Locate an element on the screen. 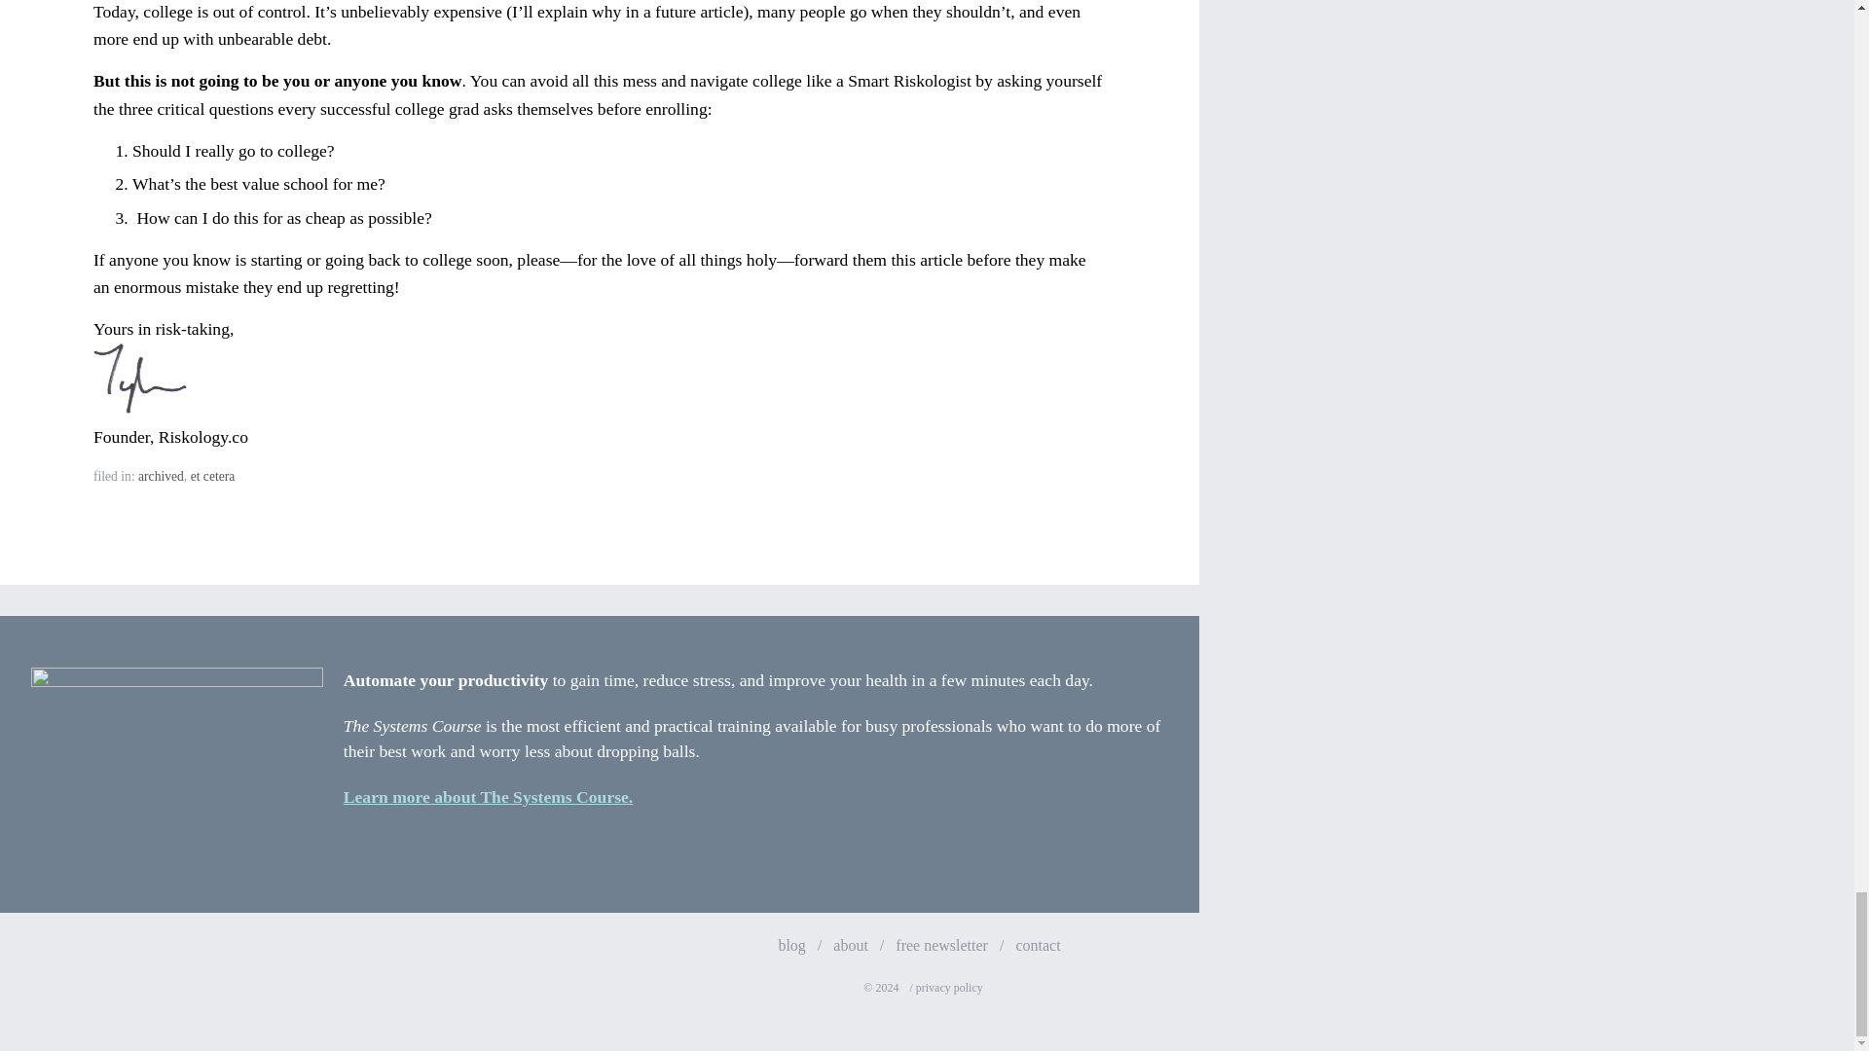 Image resolution: width=1869 pixels, height=1051 pixels. free newsletter is located at coordinates (941, 945).